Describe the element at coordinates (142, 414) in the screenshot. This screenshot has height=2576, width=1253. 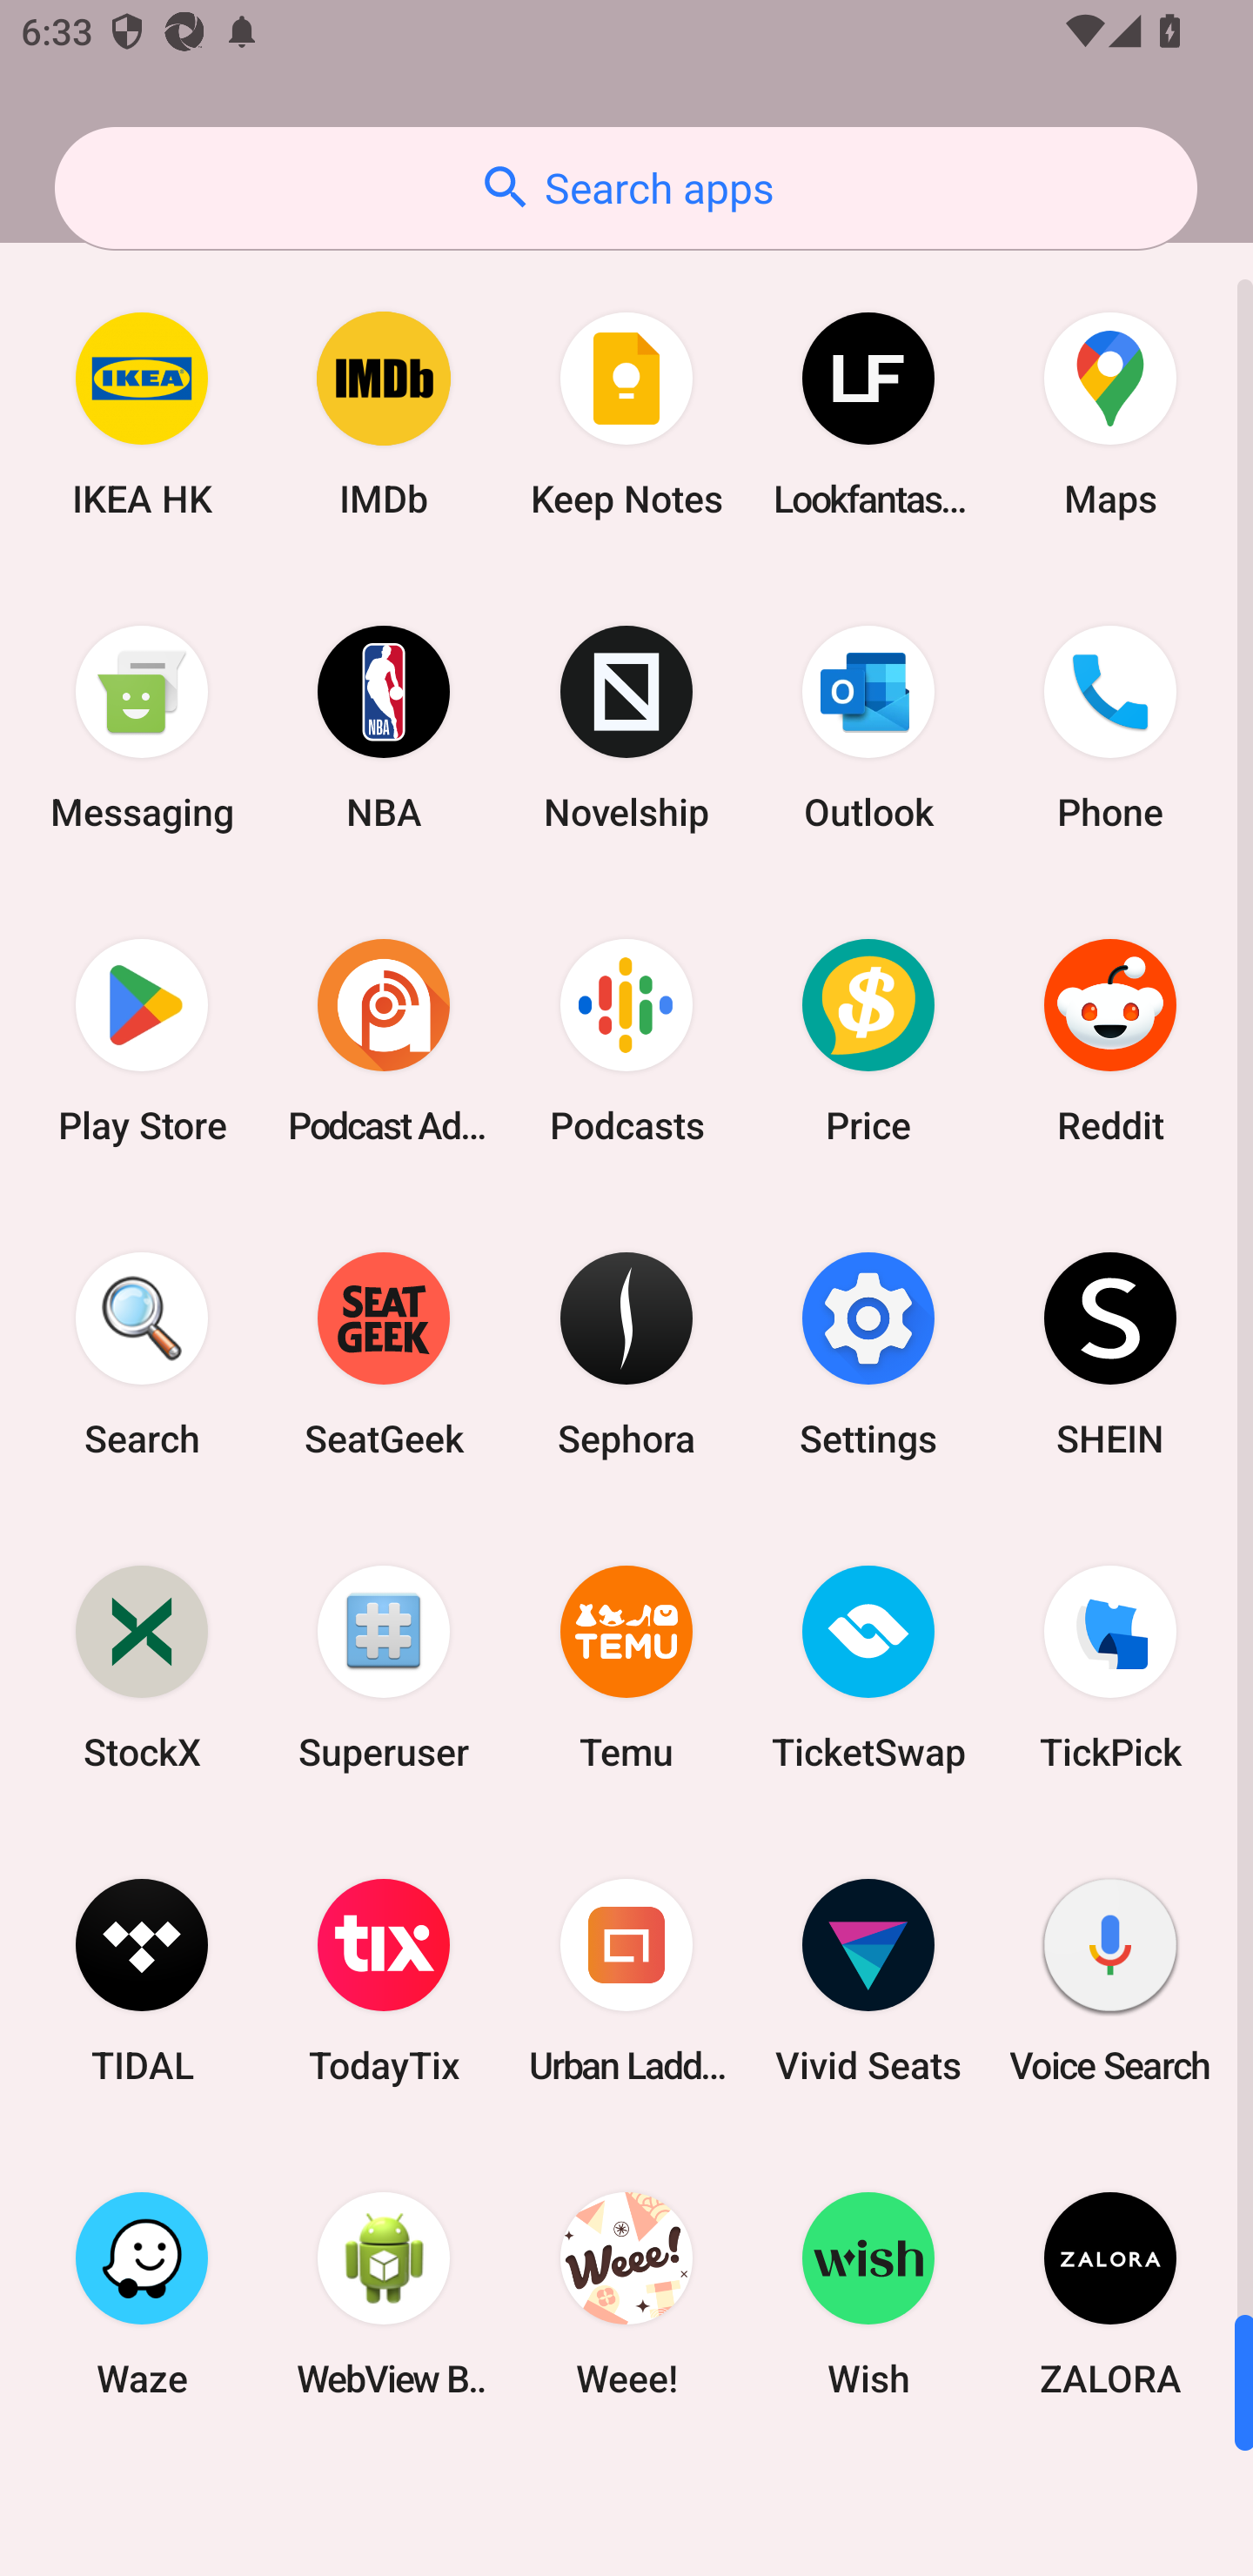
I see `IKEA HK` at that location.